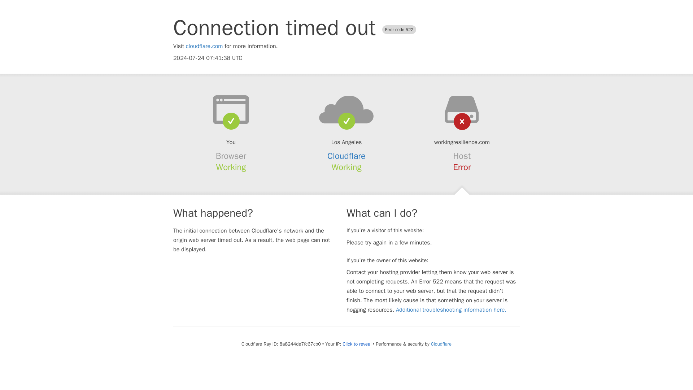  What do you see at coordinates (441, 344) in the screenshot?
I see `Cloudflare` at bounding box center [441, 344].